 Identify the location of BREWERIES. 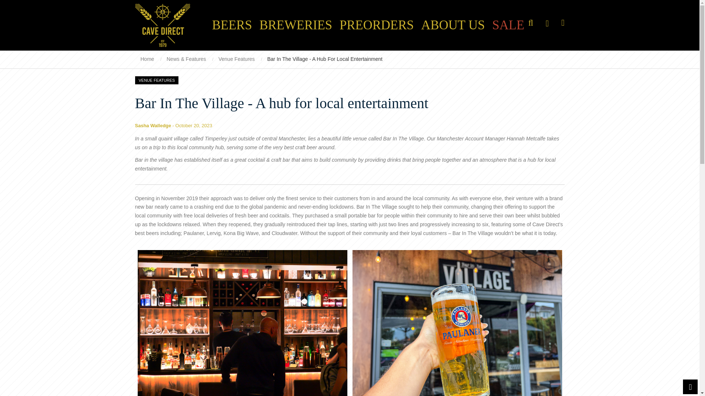
(295, 25).